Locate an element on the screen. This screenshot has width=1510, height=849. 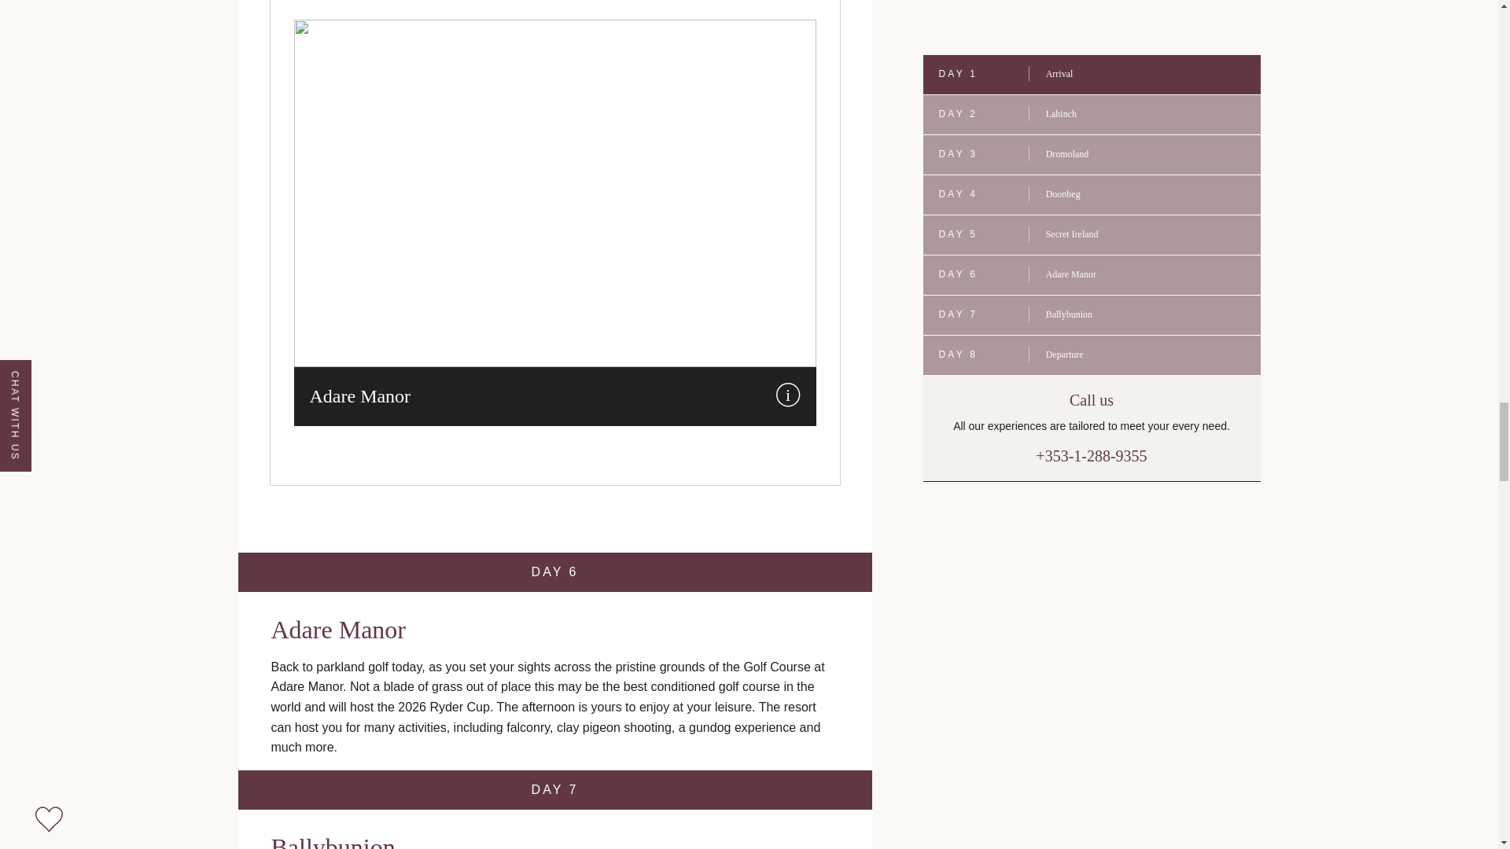
i is located at coordinates (788, 395).